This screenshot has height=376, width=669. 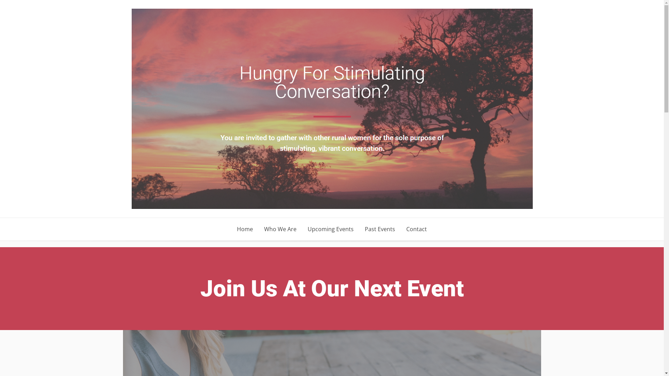 I want to click on Home, so click(x=245, y=229).